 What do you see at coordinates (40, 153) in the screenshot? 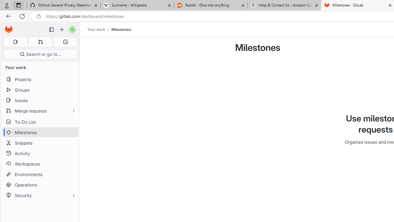
I see `Activity` at bounding box center [40, 153].